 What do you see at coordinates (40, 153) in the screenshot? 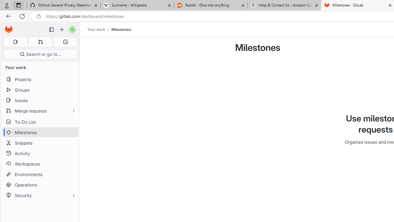
I see `Activity` at bounding box center [40, 153].